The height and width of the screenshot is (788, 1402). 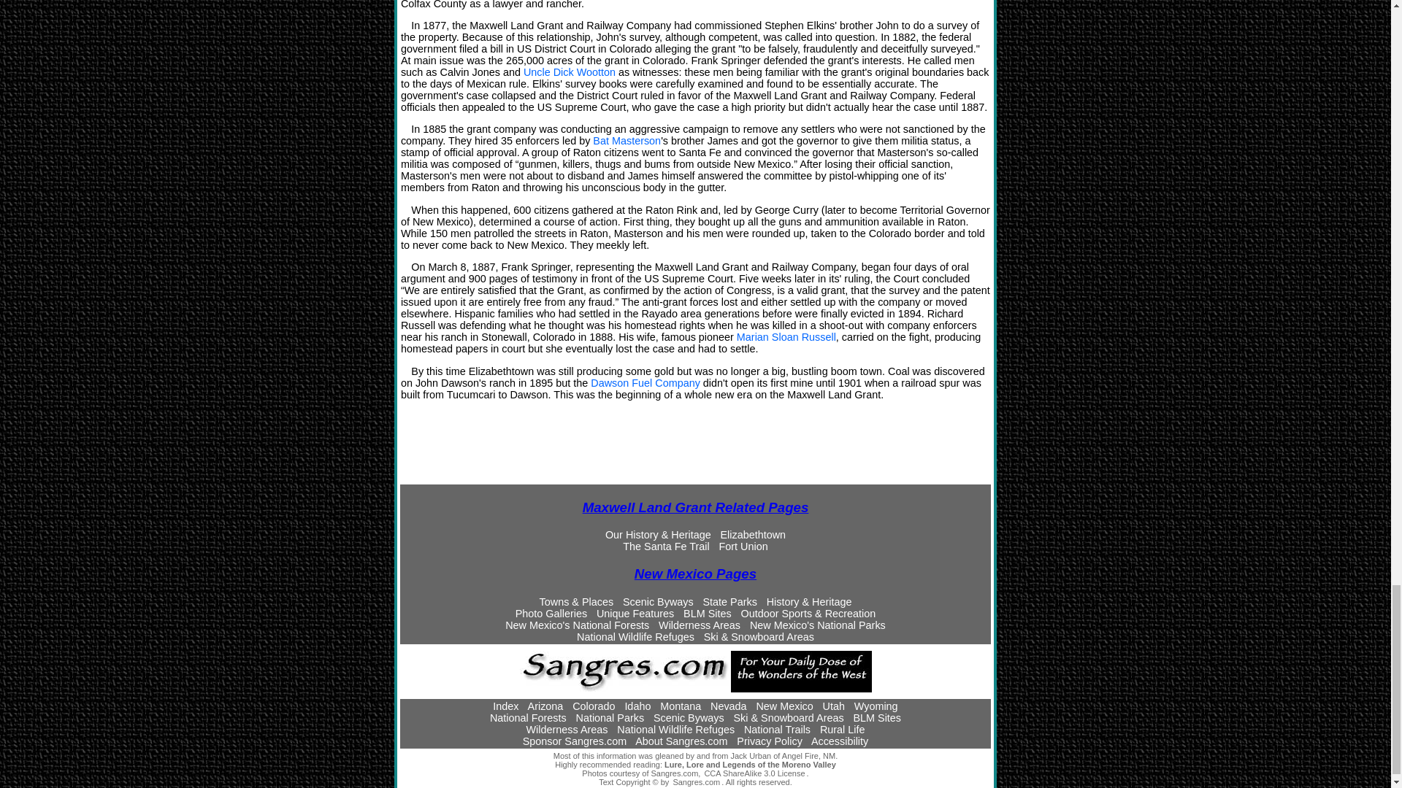 What do you see at coordinates (577, 625) in the screenshot?
I see `New Mexico's National Forests` at bounding box center [577, 625].